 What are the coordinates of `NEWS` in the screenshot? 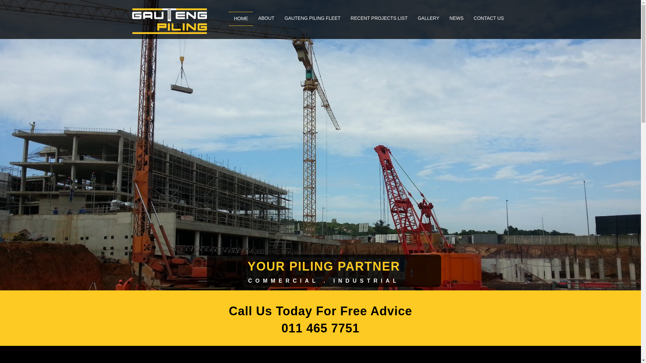 It's located at (456, 18).